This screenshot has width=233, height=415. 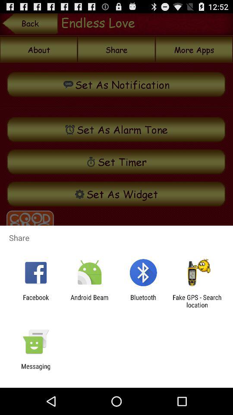 What do you see at coordinates (36, 301) in the screenshot?
I see `turn on the item next to android beam icon` at bounding box center [36, 301].